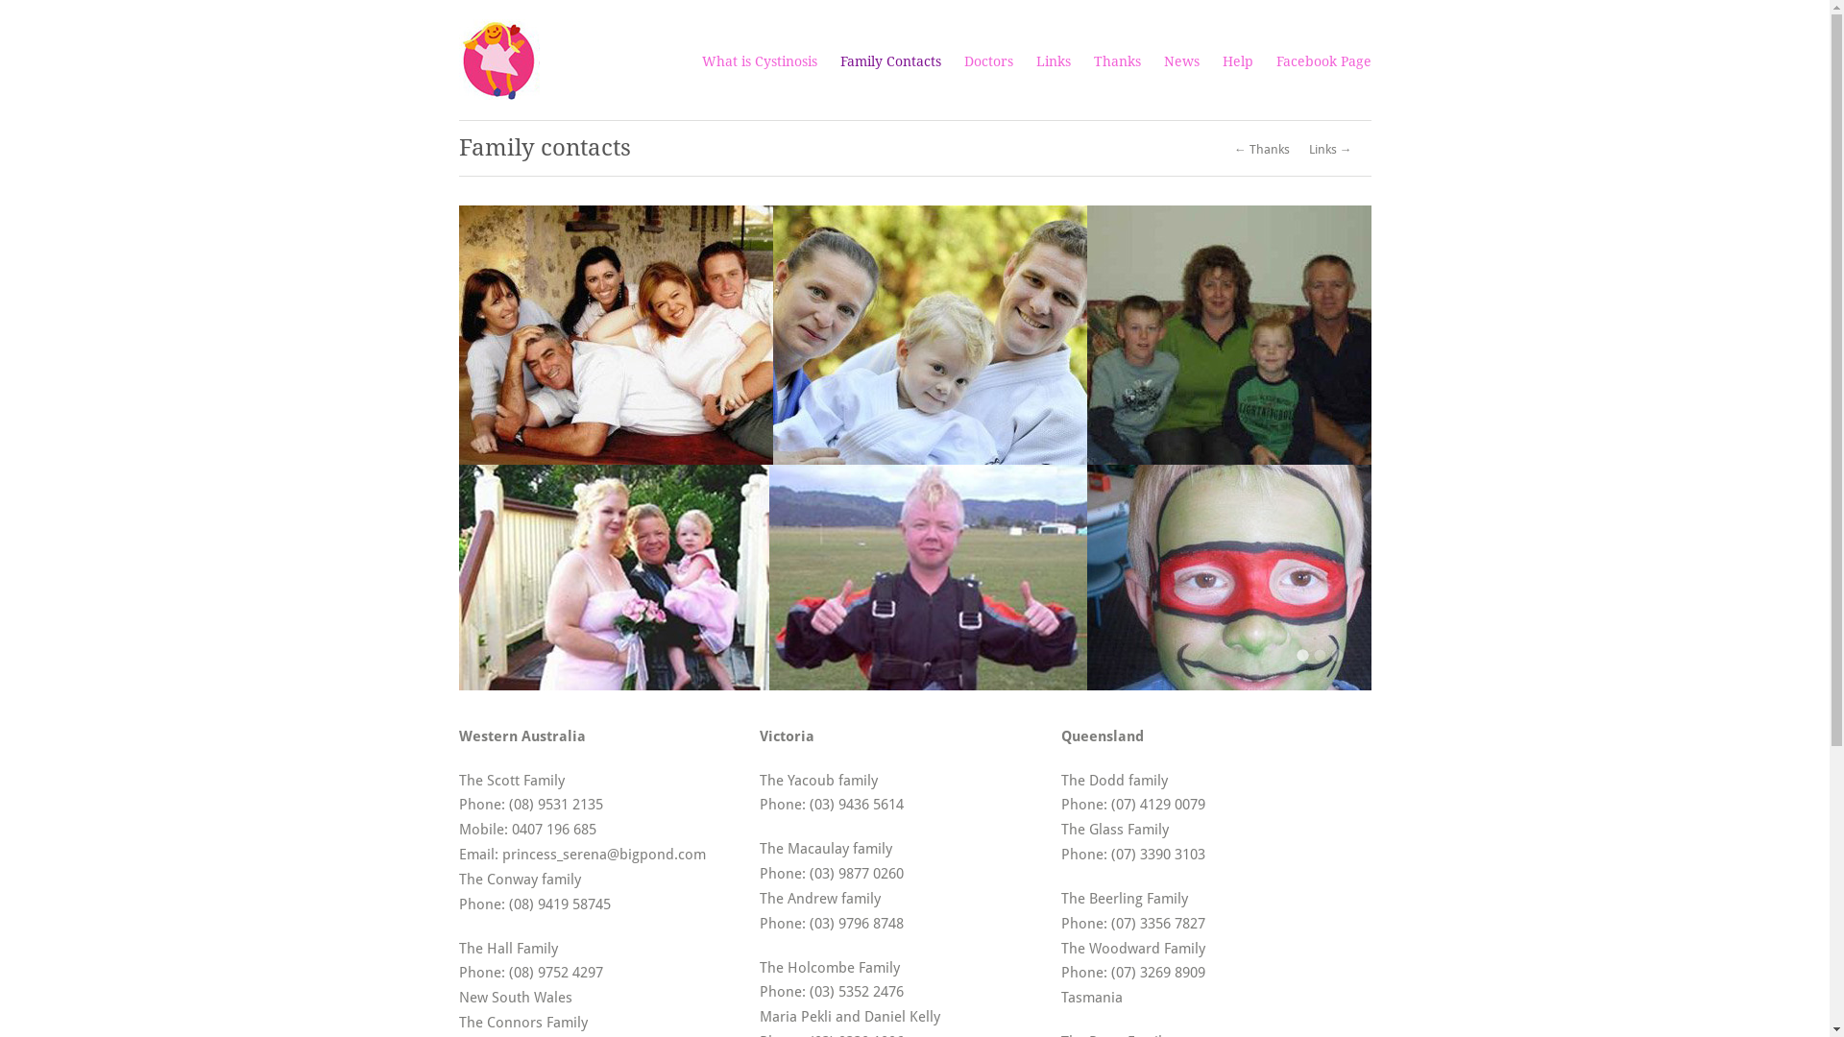 The width and height of the screenshot is (1844, 1037). Describe the element at coordinates (989, 61) in the screenshot. I see `Doctors` at that location.